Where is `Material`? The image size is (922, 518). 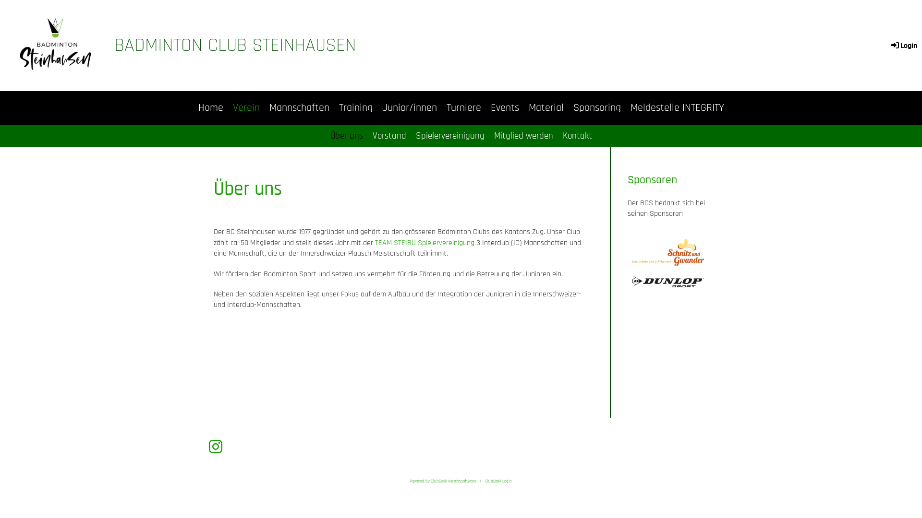
Material is located at coordinates (546, 108).